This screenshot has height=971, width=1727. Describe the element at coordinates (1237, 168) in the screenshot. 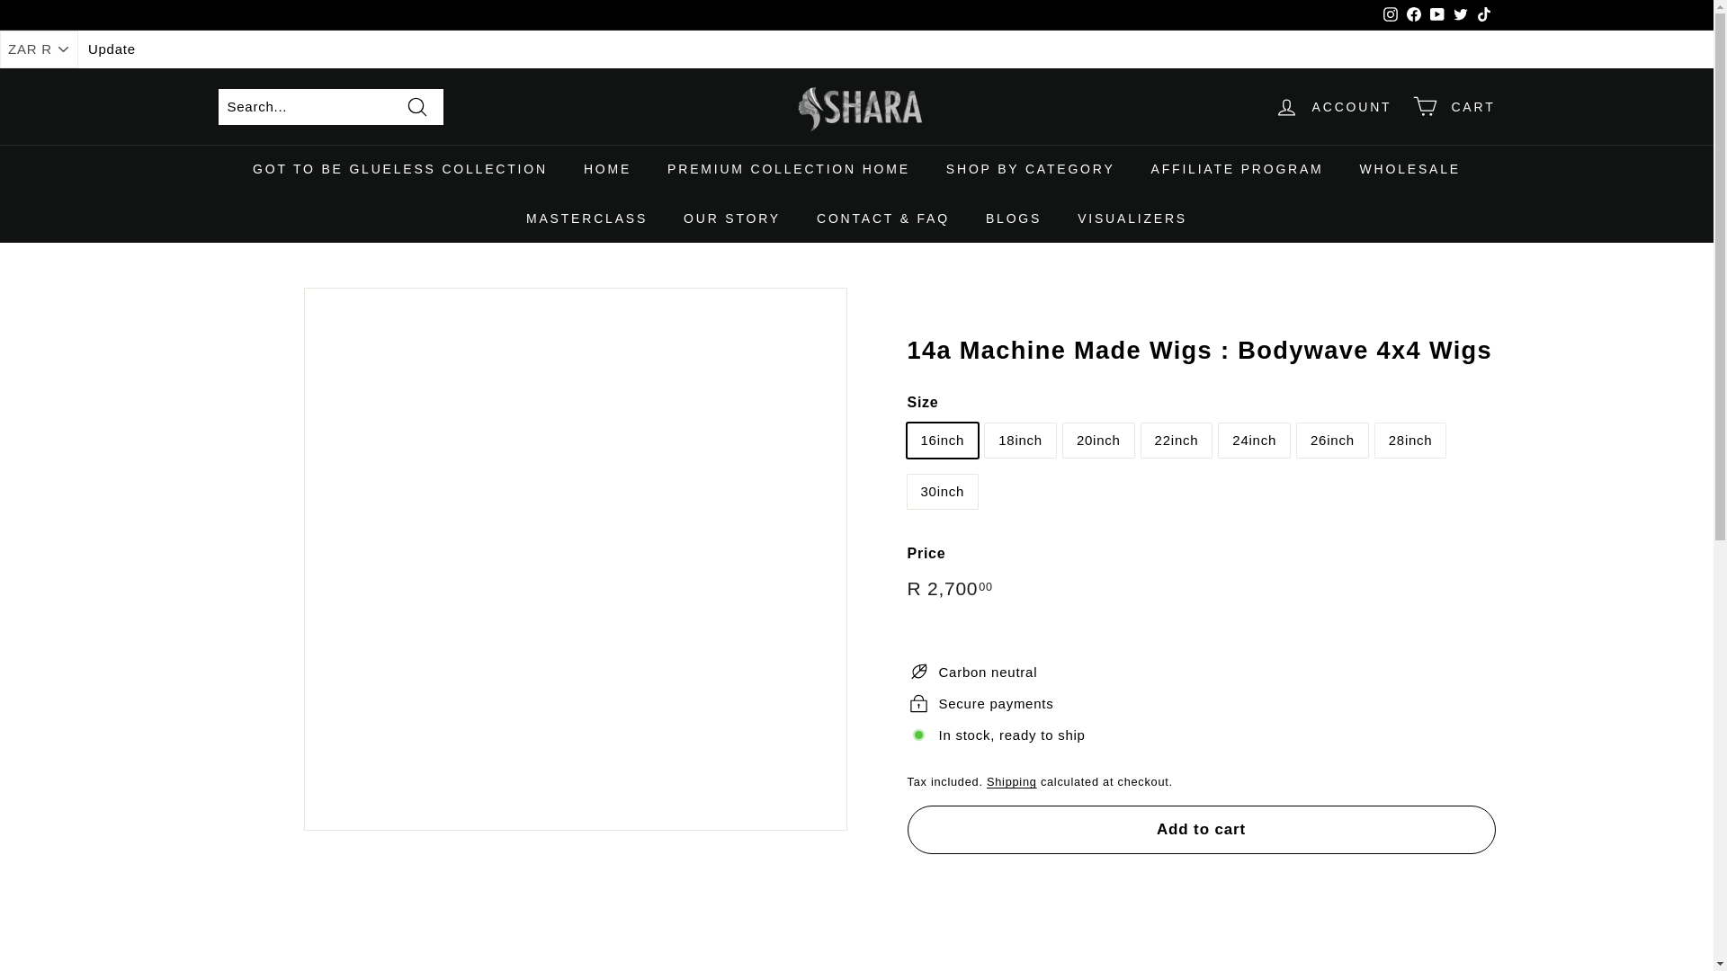

I see `AFFILIATE PROGRAM` at that location.